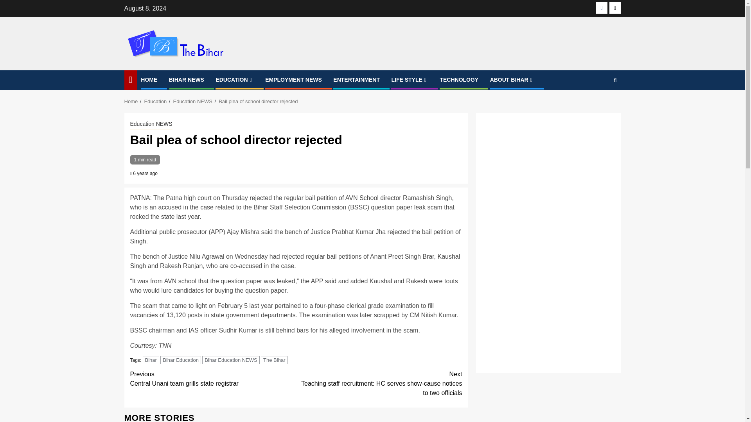 This screenshot has height=422, width=751. I want to click on Advertisement, so click(548, 306).